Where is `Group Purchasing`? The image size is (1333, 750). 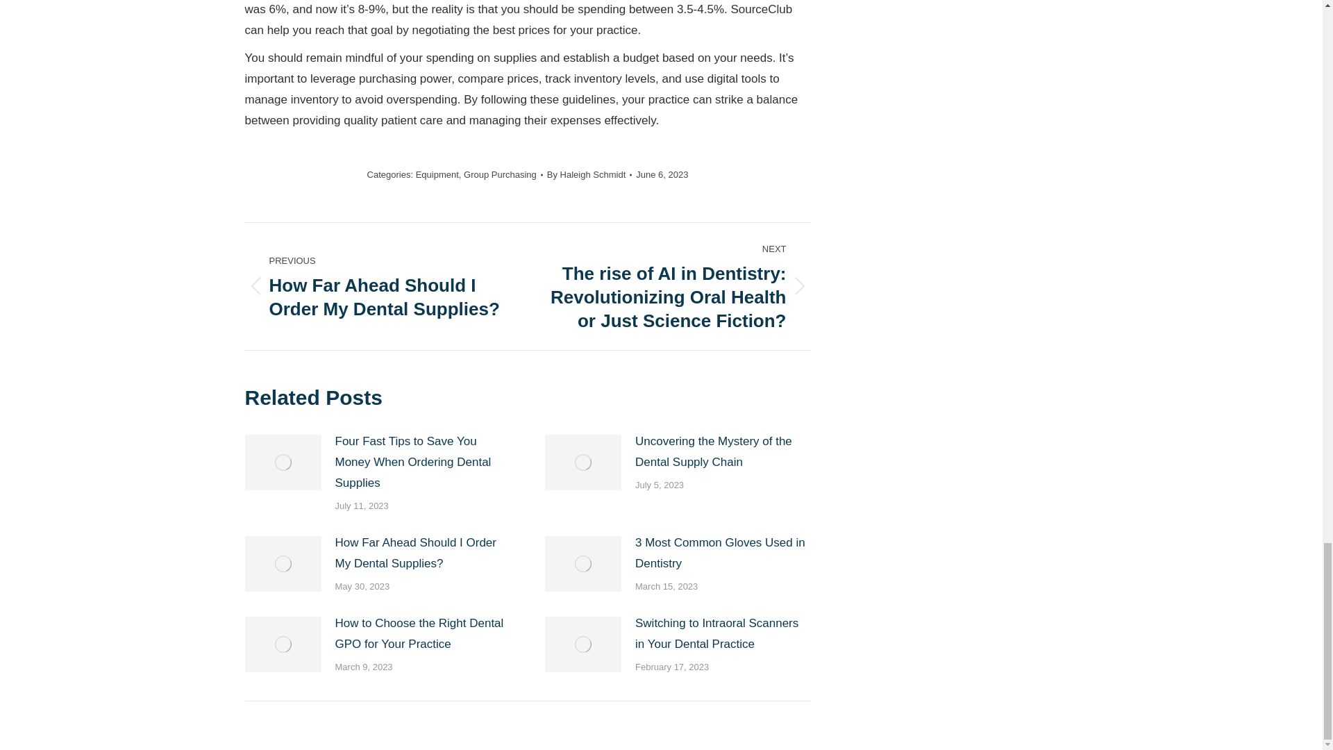
Group Purchasing is located at coordinates (661, 174).